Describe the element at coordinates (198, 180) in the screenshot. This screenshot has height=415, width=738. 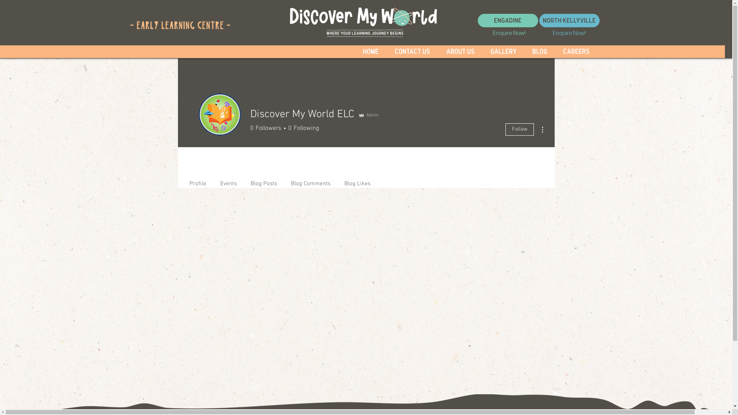
I see `Profile` at that location.